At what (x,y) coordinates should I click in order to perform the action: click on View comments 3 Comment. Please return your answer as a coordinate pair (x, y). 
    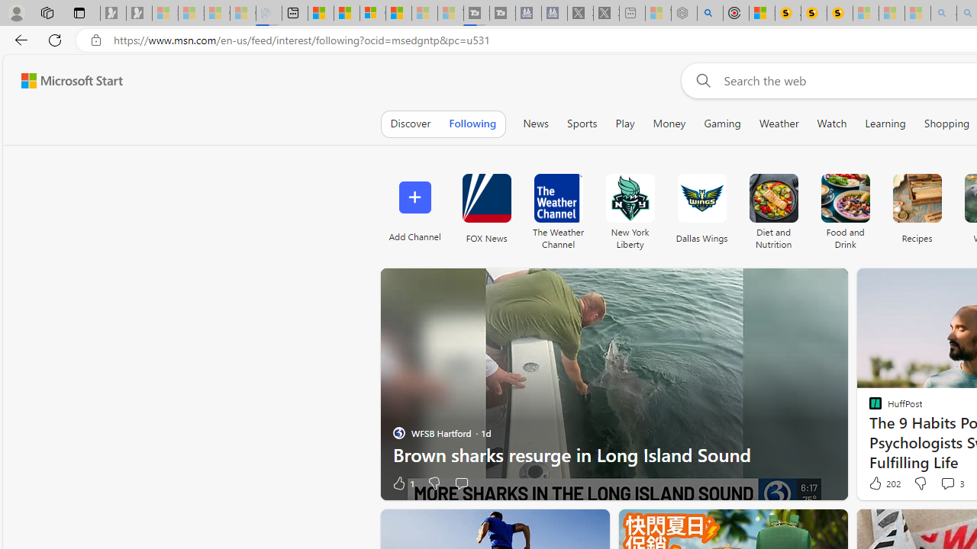
    Looking at the image, I should click on (952, 483).